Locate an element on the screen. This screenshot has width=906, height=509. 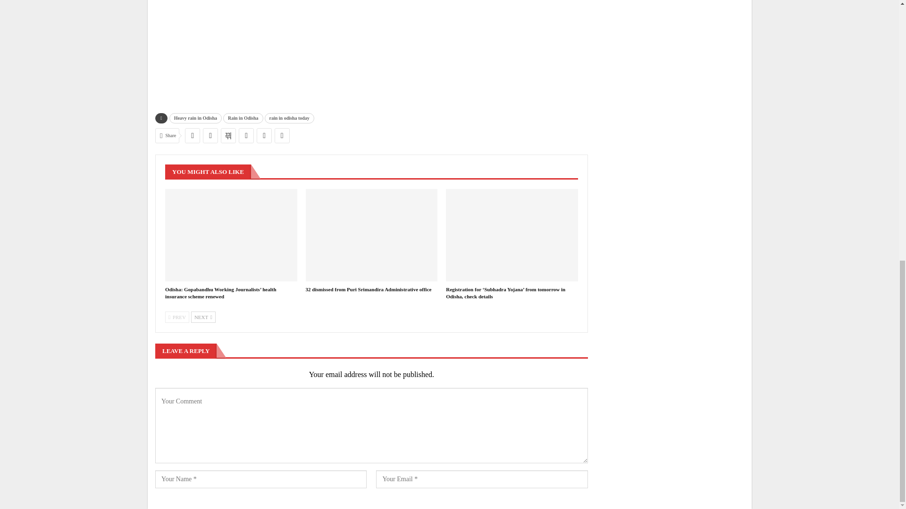
Rain in Odisha is located at coordinates (243, 118).